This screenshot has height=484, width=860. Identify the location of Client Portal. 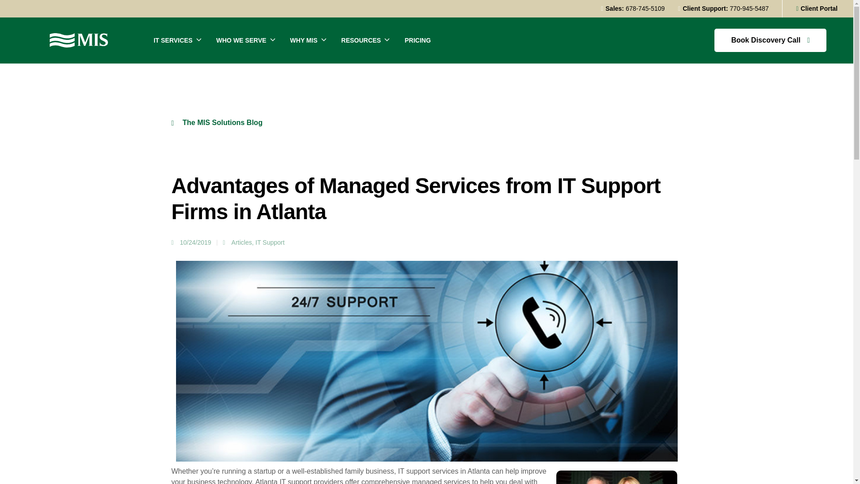
(817, 9).